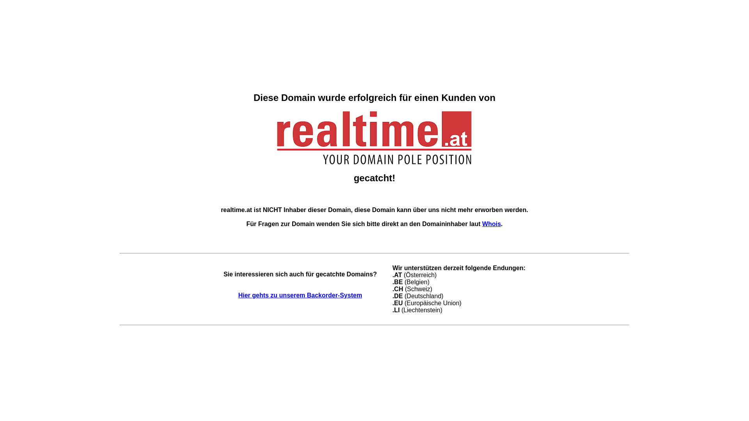 The height and width of the screenshot is (421, 749). Describe the element at coordinates (300, 295) in the screenshot. I see `Hier gehts zu unserem Backorder-System` at that location.